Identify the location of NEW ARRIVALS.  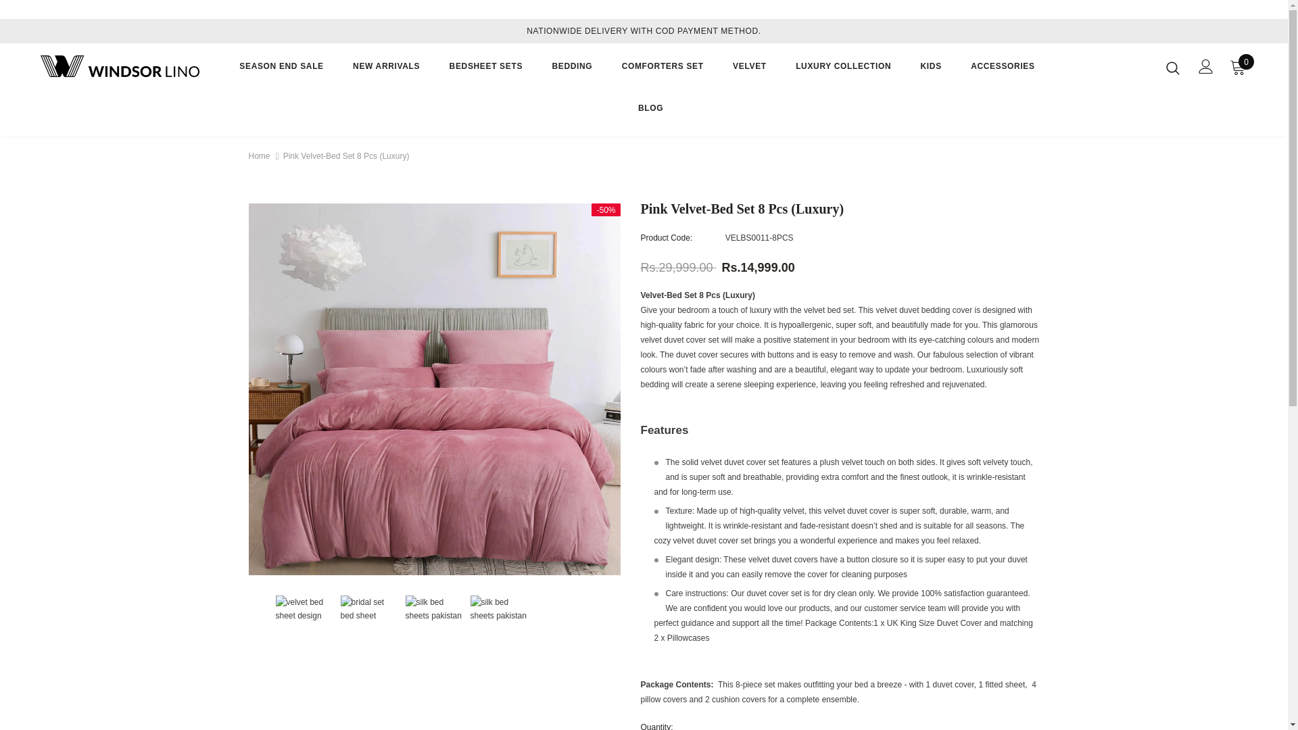
(386, 73).